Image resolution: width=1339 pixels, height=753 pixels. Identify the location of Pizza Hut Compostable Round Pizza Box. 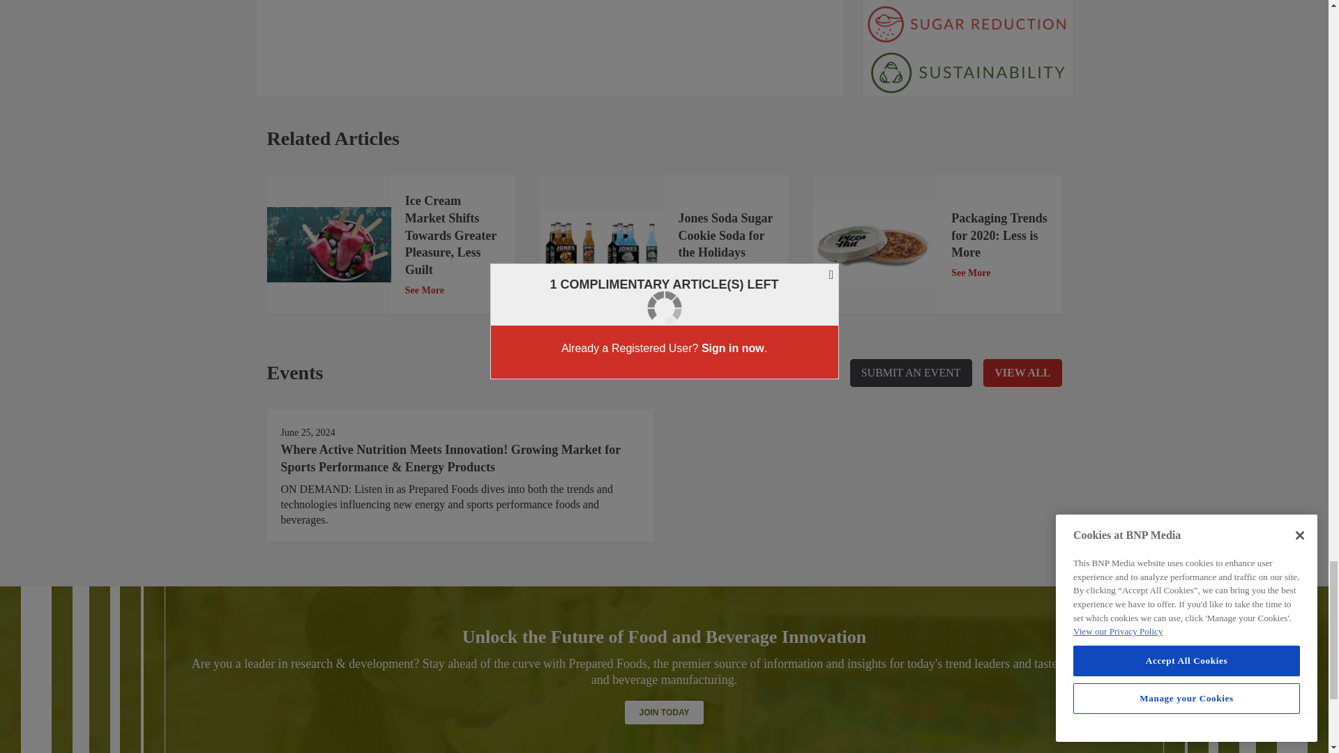
(875, 245).